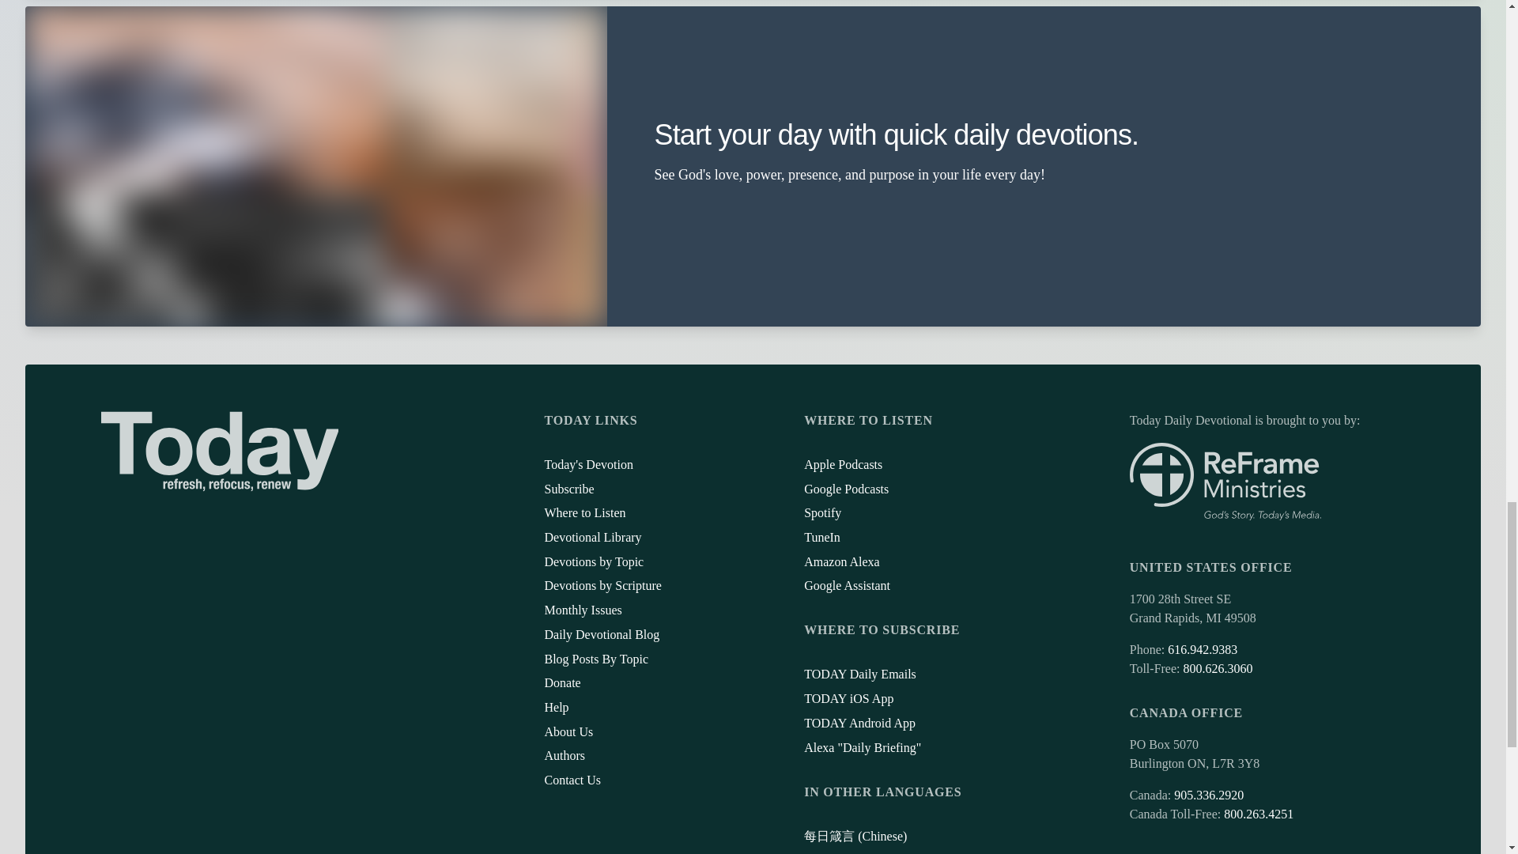  I want to click on Devotions by Topic, so click(593, 561).